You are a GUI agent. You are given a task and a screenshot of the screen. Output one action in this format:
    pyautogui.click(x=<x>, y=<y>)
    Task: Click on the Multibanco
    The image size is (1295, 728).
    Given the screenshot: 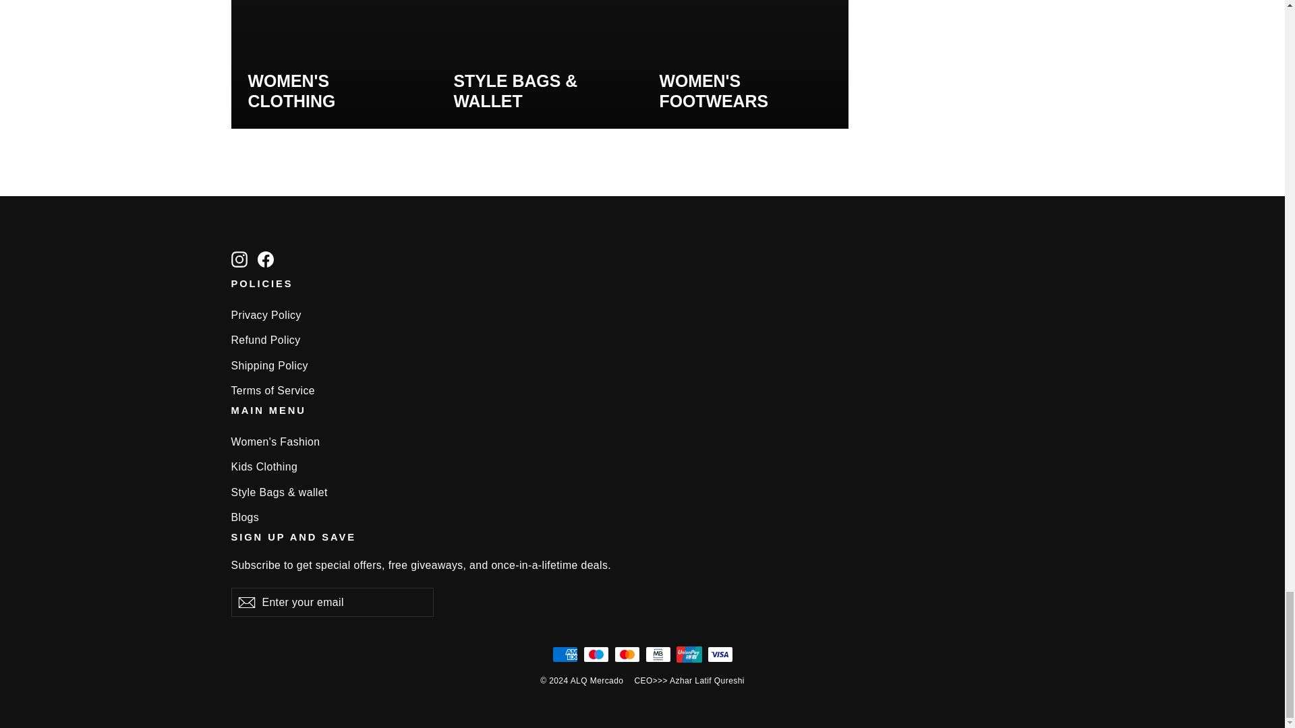 What is the action you would take?
    pyautogui.click(x=658, y=654)
    